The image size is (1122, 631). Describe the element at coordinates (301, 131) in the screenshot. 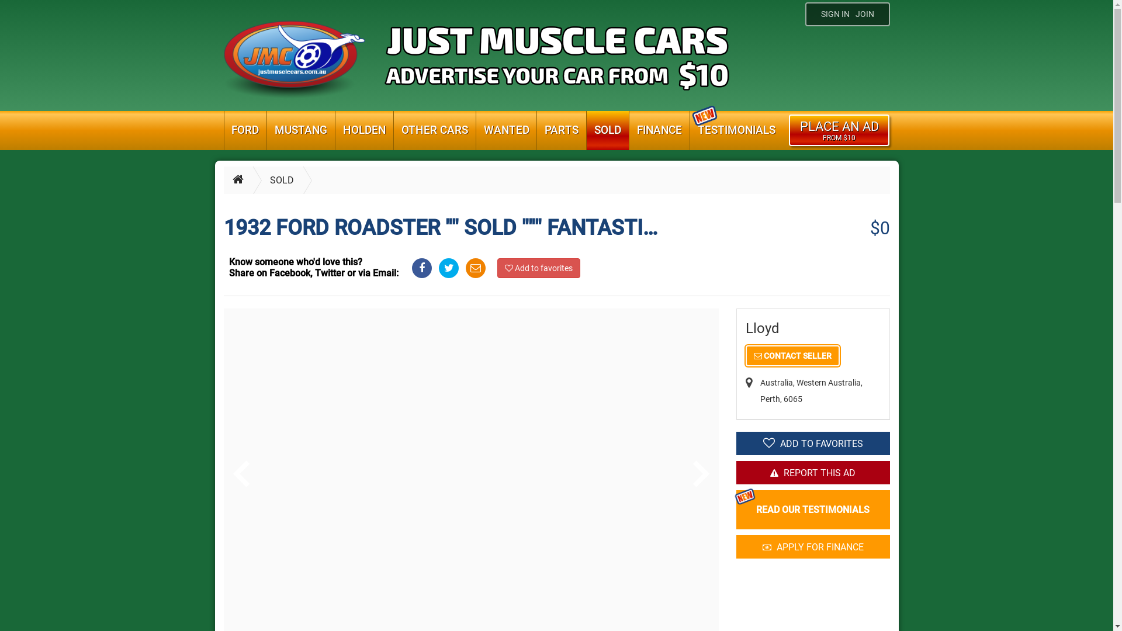

I see `MUSTANG` at that location.